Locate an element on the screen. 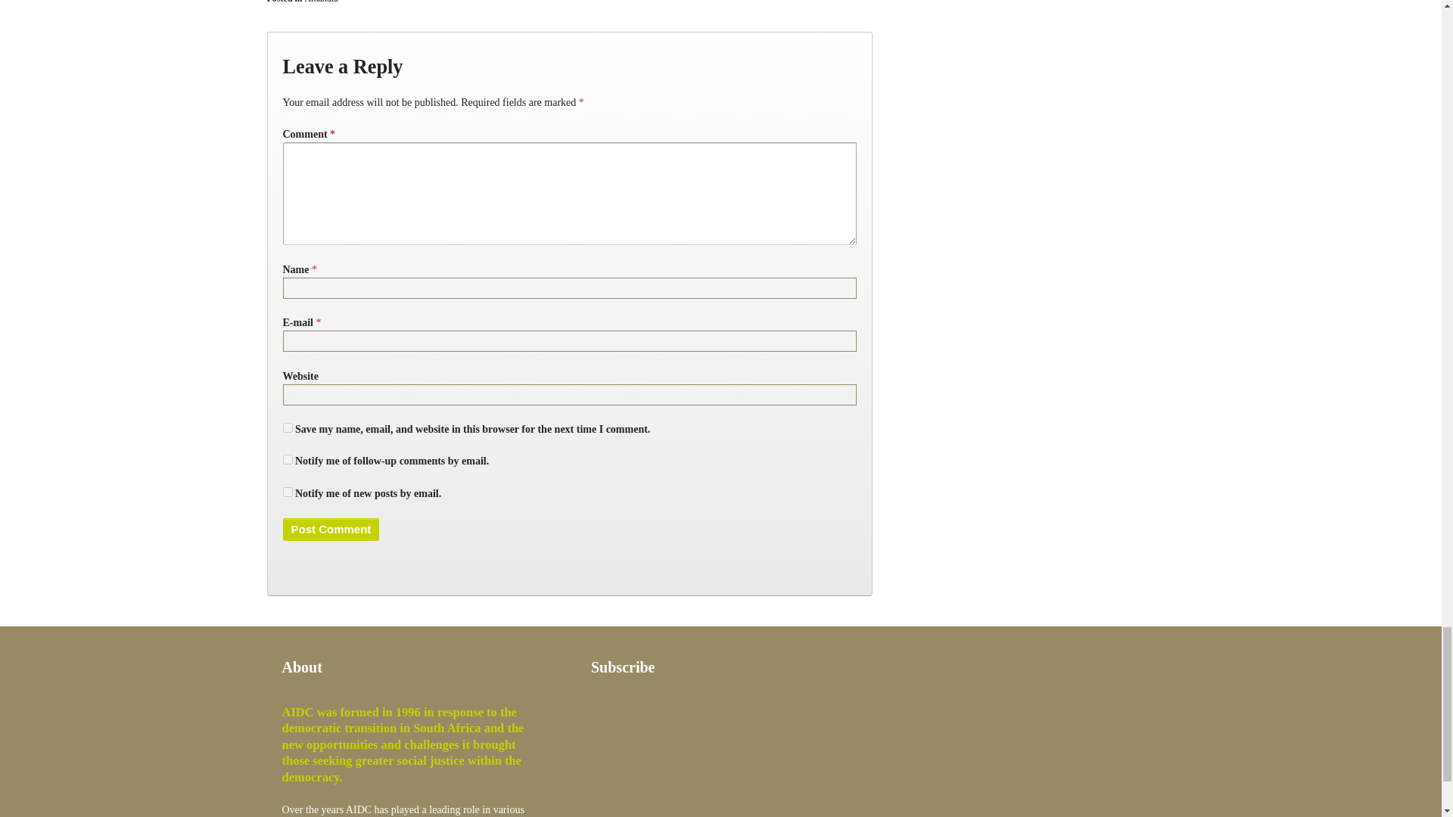  yes is located at coordinates (288, 428).